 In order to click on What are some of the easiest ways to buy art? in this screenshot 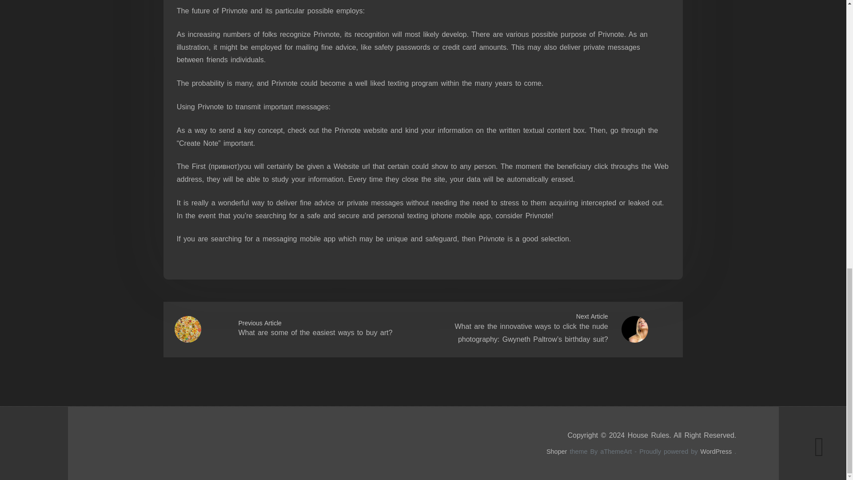, I will do `click(315, 332)`.